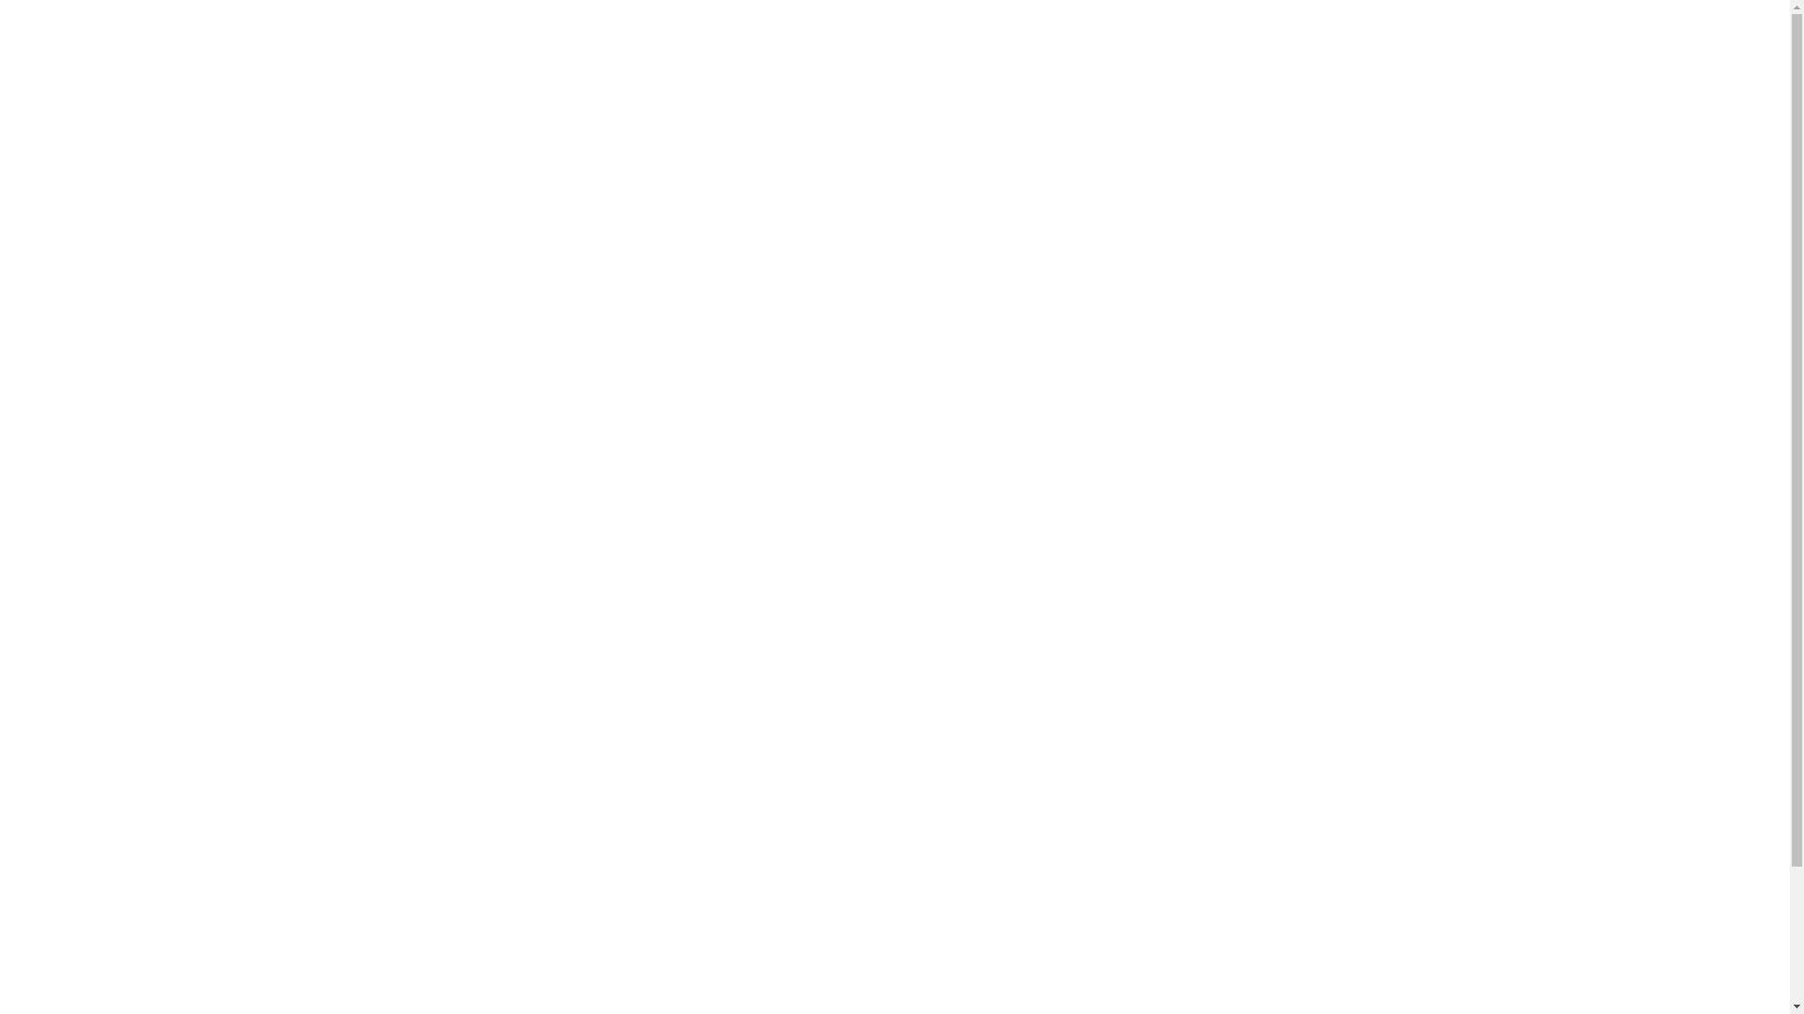 The image size is (1804, 1014). What do you see at coordinates (509, 953) in the screenshot?
I see `+375 29 530-45-27` at bounding box center [509, 953].